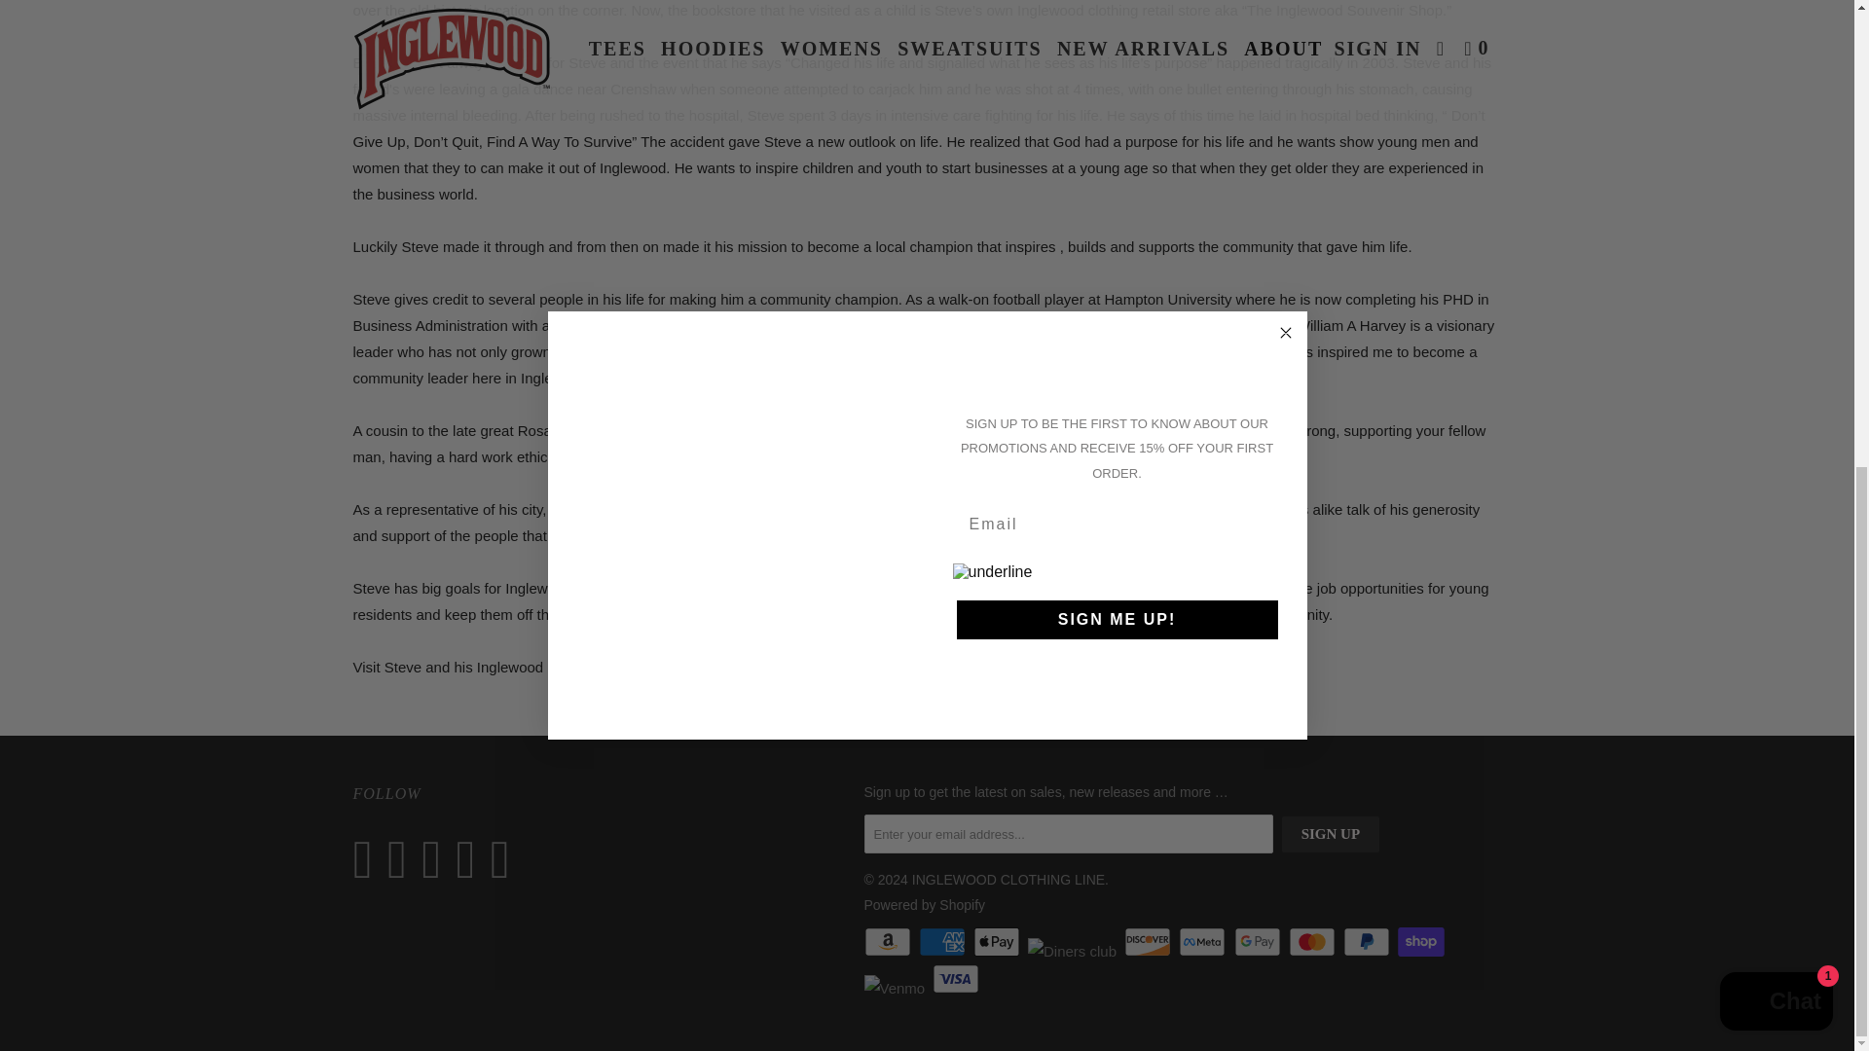  What do you see at coordinates (925, 905) in the screenshot?
I see `Powered by Shopify` at bounding box center [925, 905].